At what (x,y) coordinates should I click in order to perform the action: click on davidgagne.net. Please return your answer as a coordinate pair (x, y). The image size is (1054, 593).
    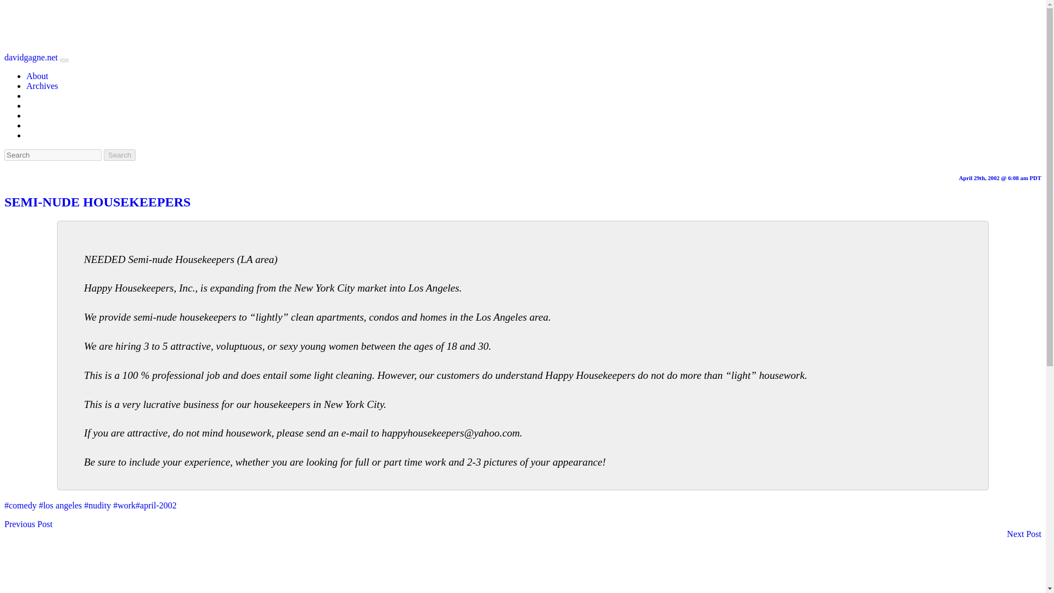
    Looking at the image, I should click on (120, 155).